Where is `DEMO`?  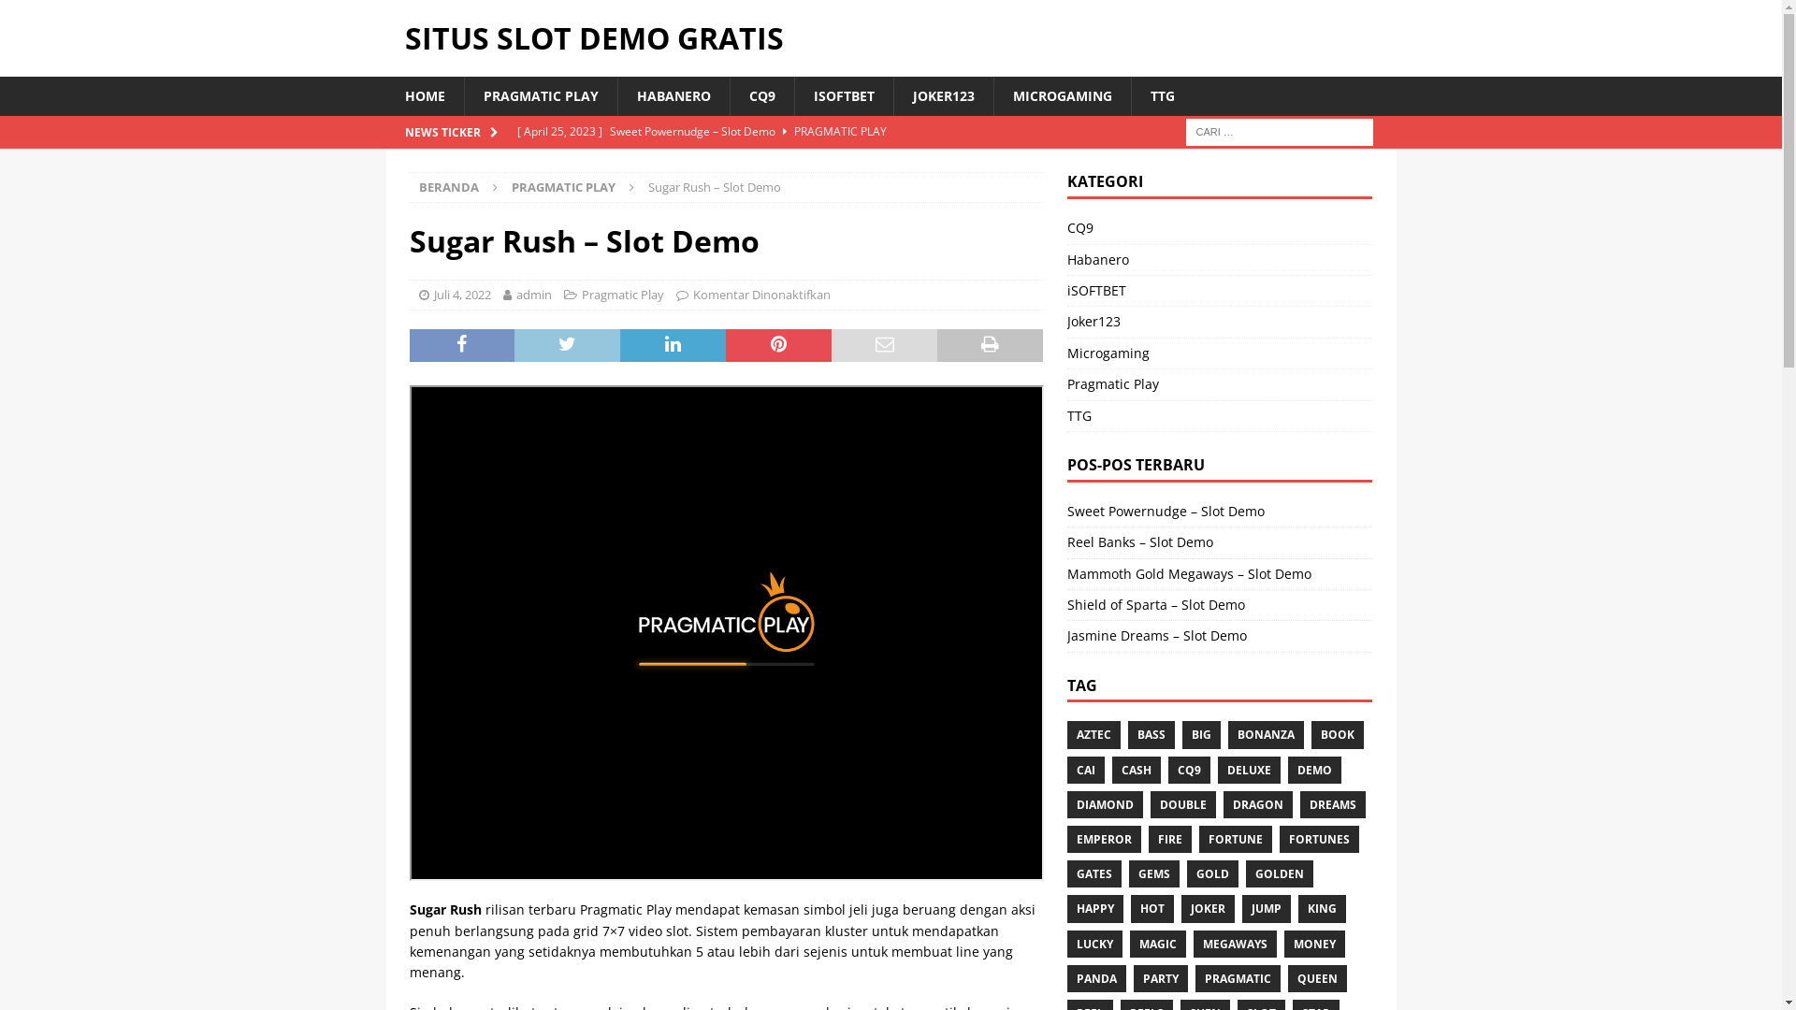
DEMO is located at coordinates (1315, 771).